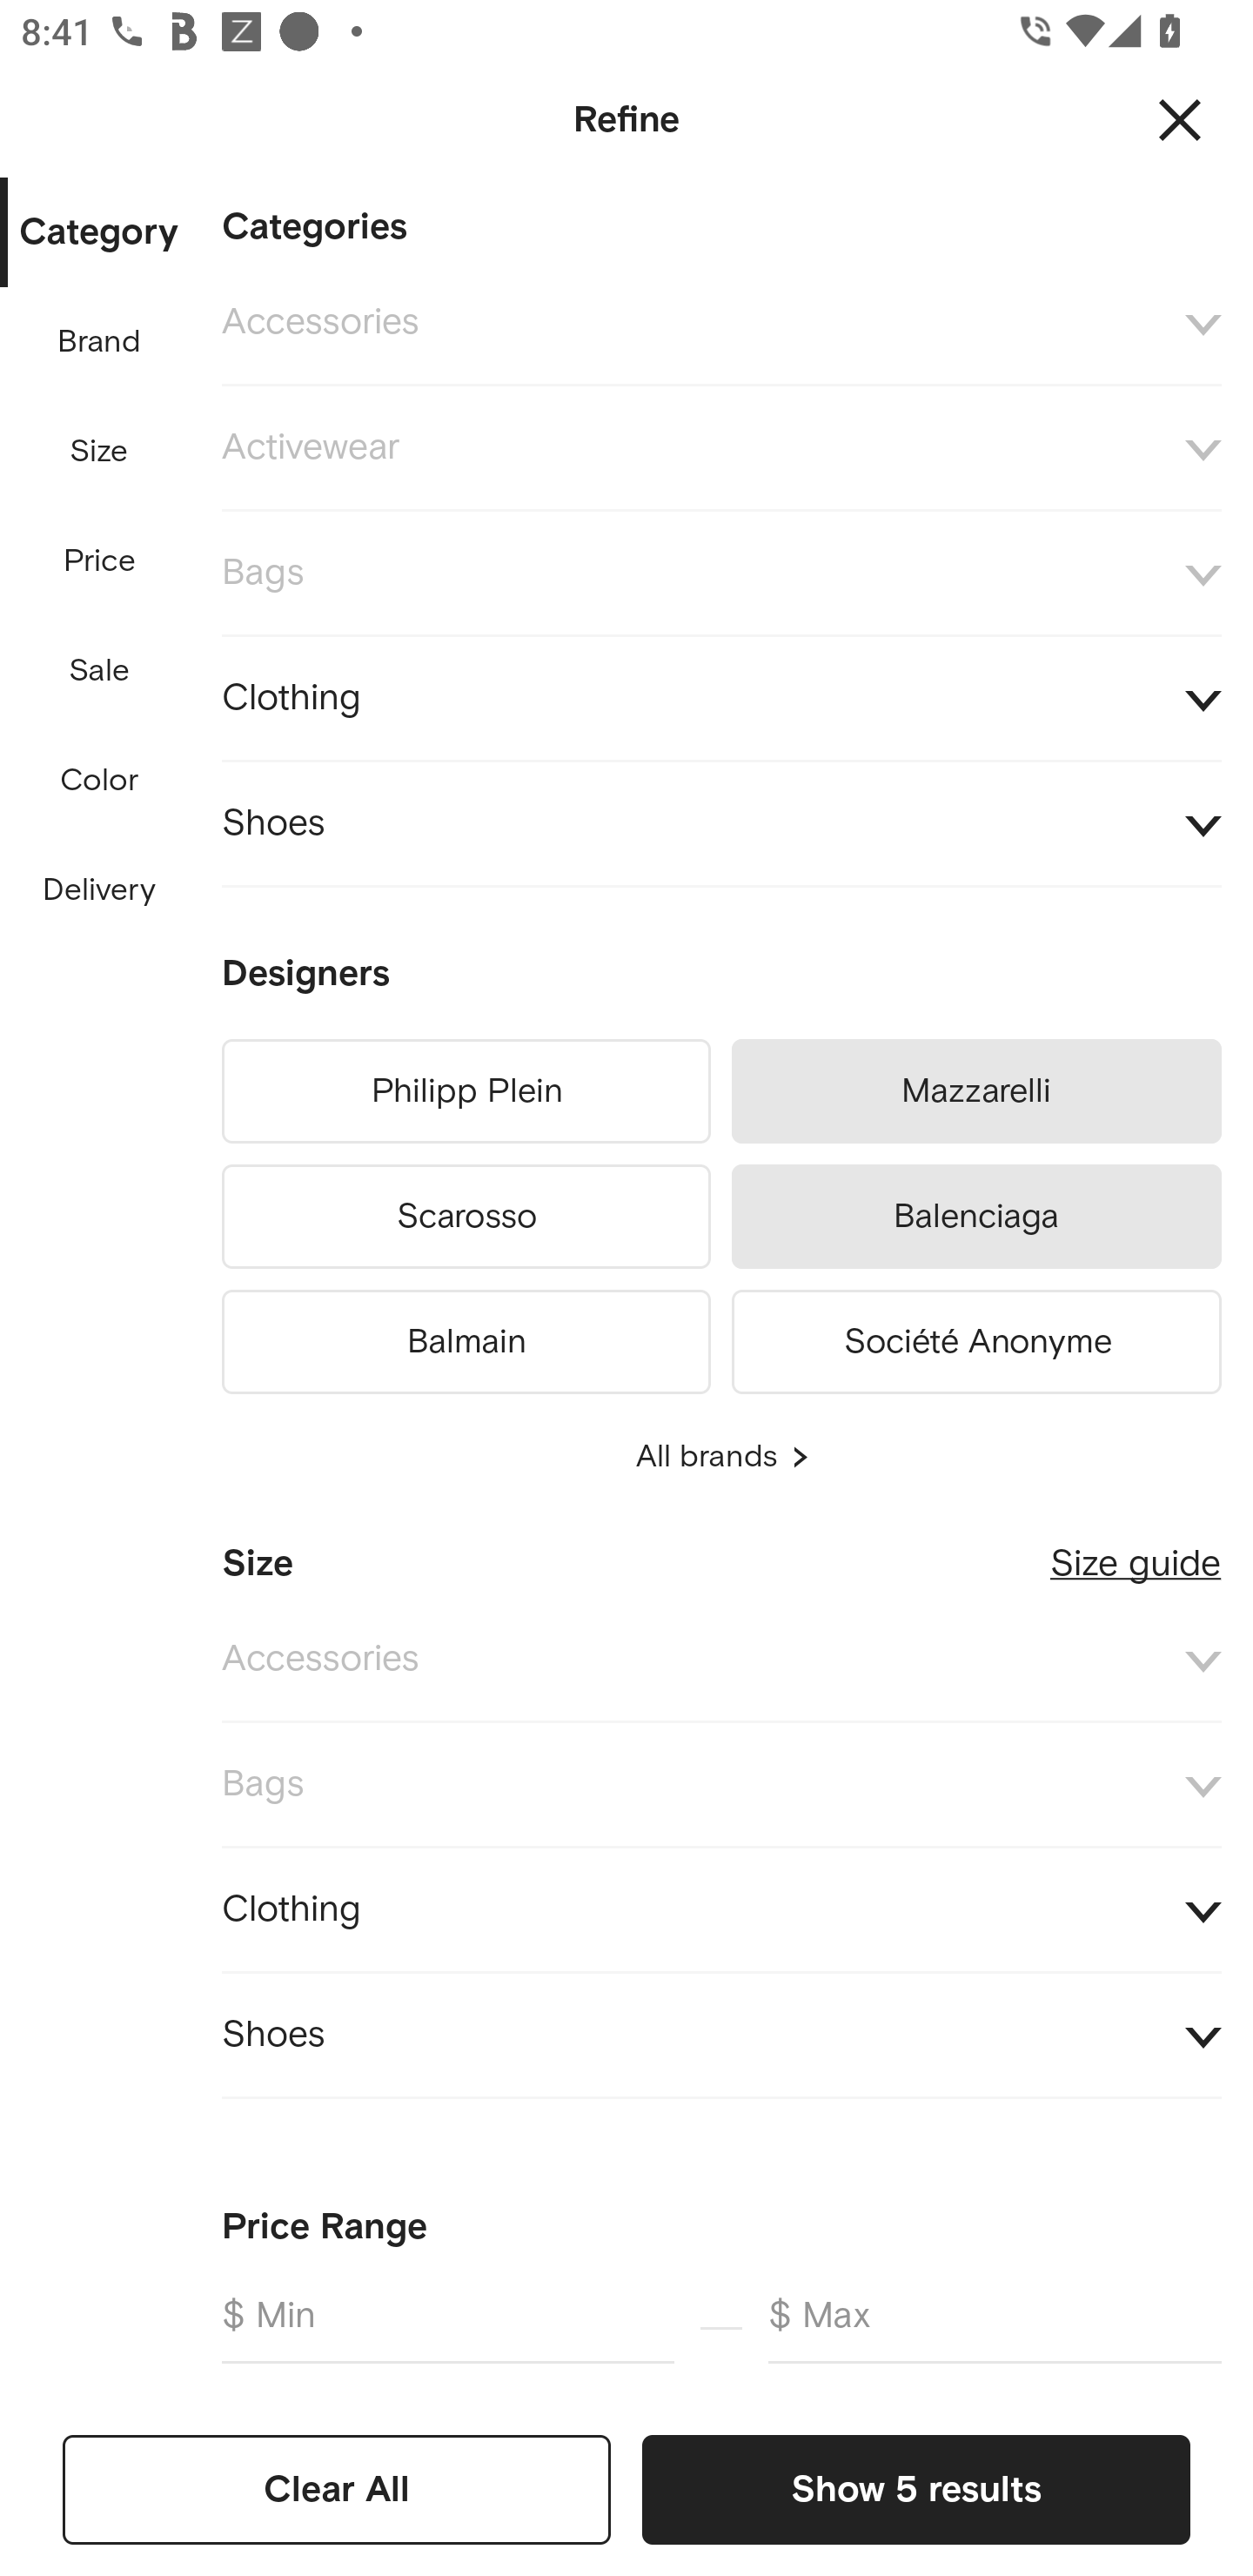 This screenshot has height=2576, width=1253. I want to click on Brand, so click(100, 342).